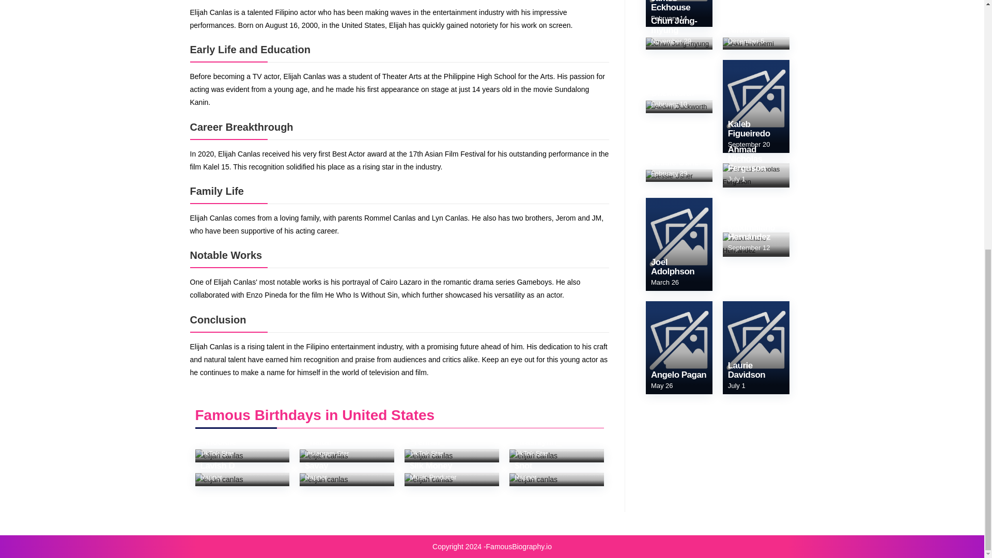 This screenshot has width=992, height=558. Describe the element at coordinates (533, 456) in the screenshot. I see `elijah canlas` at that location.